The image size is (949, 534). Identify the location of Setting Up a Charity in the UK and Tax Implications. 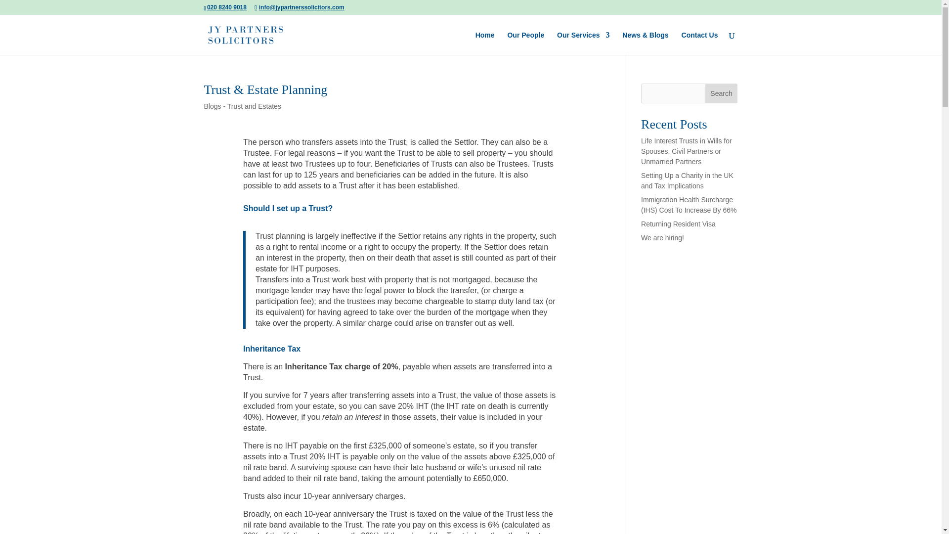
(687, 180).